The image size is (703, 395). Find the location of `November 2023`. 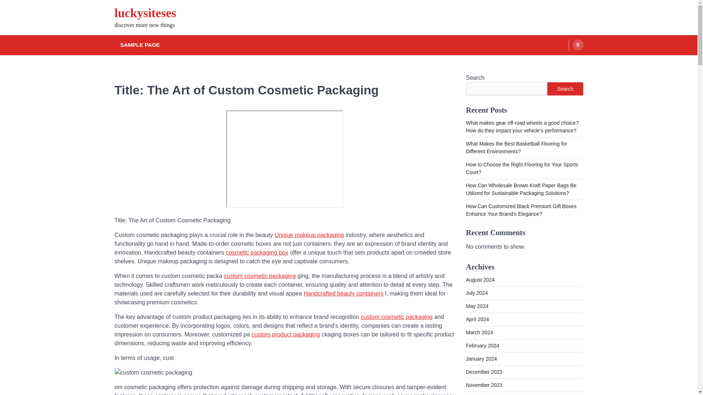

November 2023 is located at coordinates (484, 385).